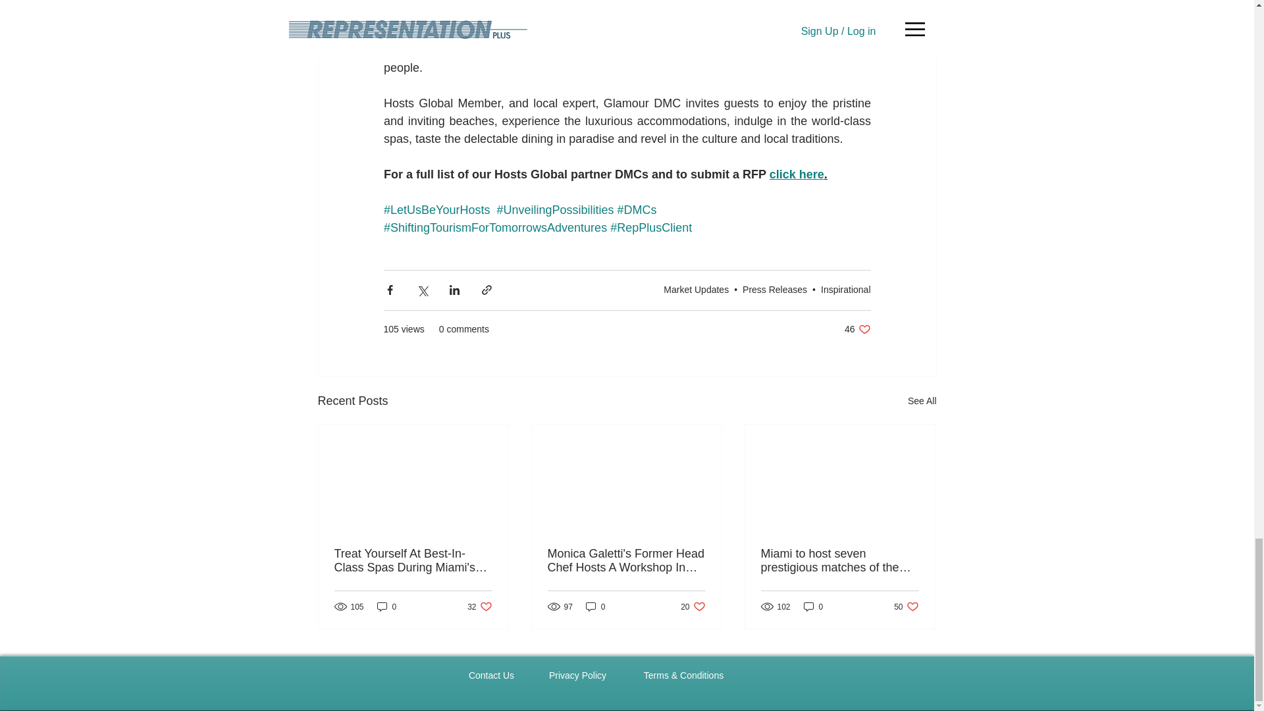  I want to click on 0, so click(386, 606).